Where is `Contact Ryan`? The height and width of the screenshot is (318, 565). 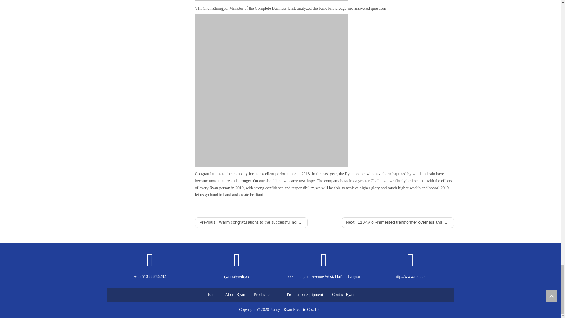
Contact Ryan is located at coordinates (343, 294).